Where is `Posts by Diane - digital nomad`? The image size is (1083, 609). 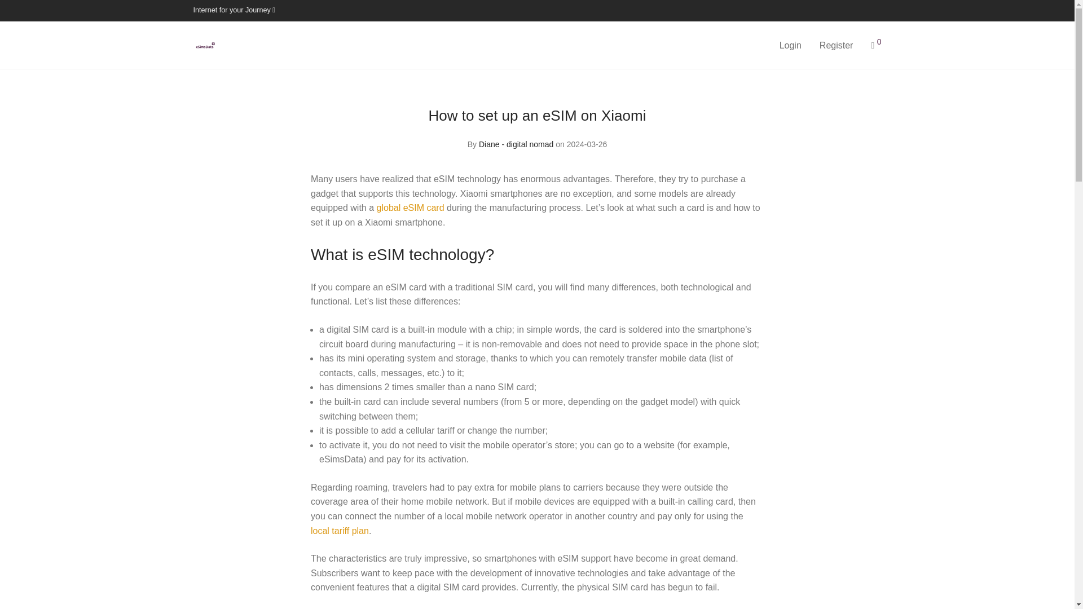 Posts by Diane - digital nomad is located at coordinates (516, 144).